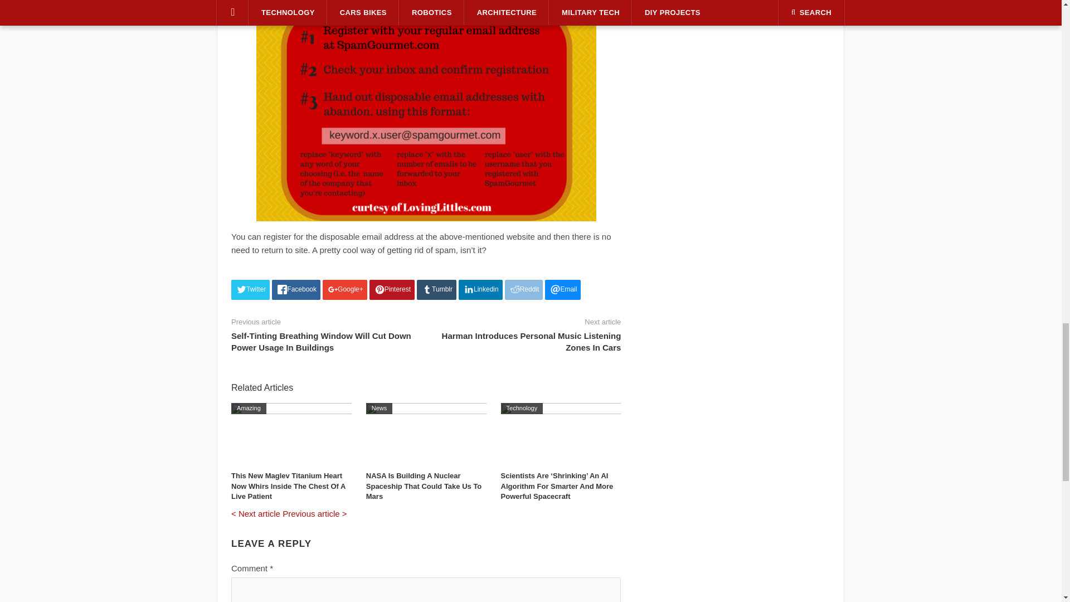 The width and height of the screenshot is (1070, 602). I want to click on Pinterest, so click(392, 290).